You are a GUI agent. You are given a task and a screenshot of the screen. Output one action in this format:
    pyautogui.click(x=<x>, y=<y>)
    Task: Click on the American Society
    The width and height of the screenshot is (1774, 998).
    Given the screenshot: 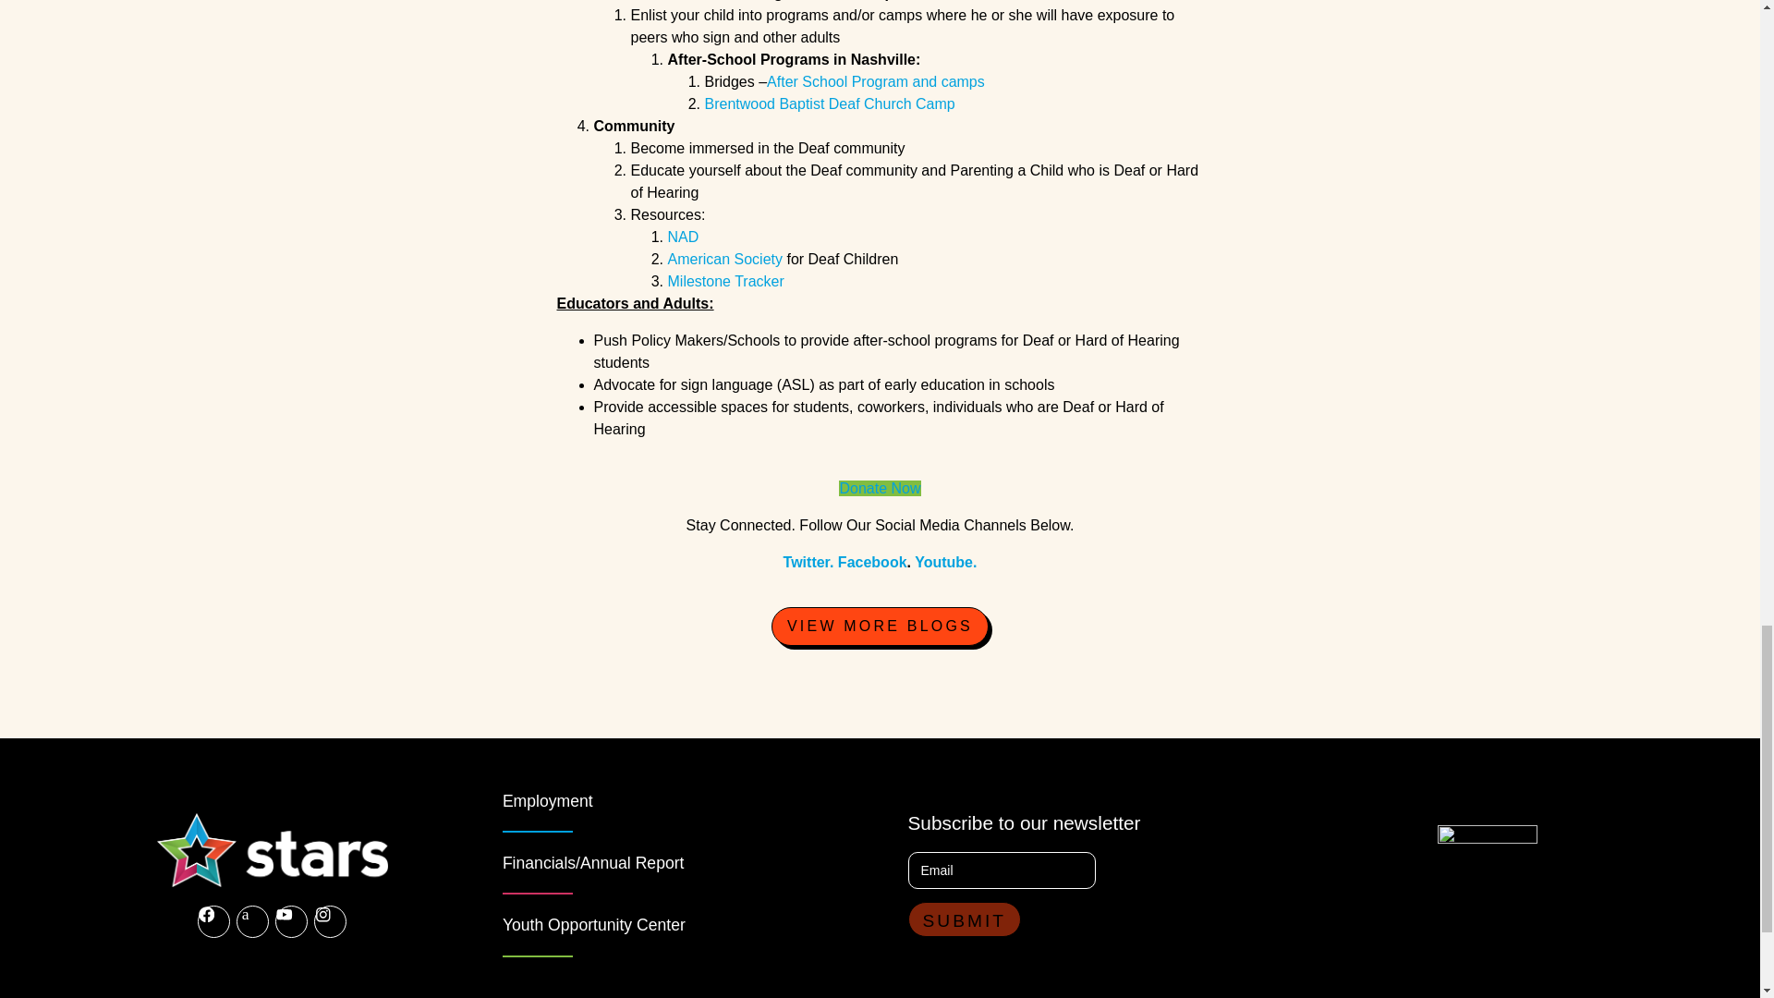 What is the action you would take?
    pyautogui.click(x=726, y=259)
    